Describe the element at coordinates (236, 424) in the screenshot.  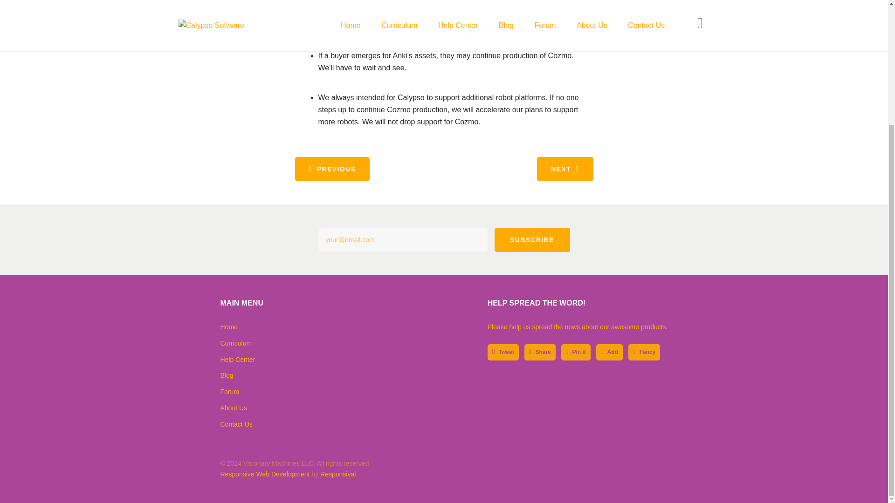
I see `Contact Us` at that location.